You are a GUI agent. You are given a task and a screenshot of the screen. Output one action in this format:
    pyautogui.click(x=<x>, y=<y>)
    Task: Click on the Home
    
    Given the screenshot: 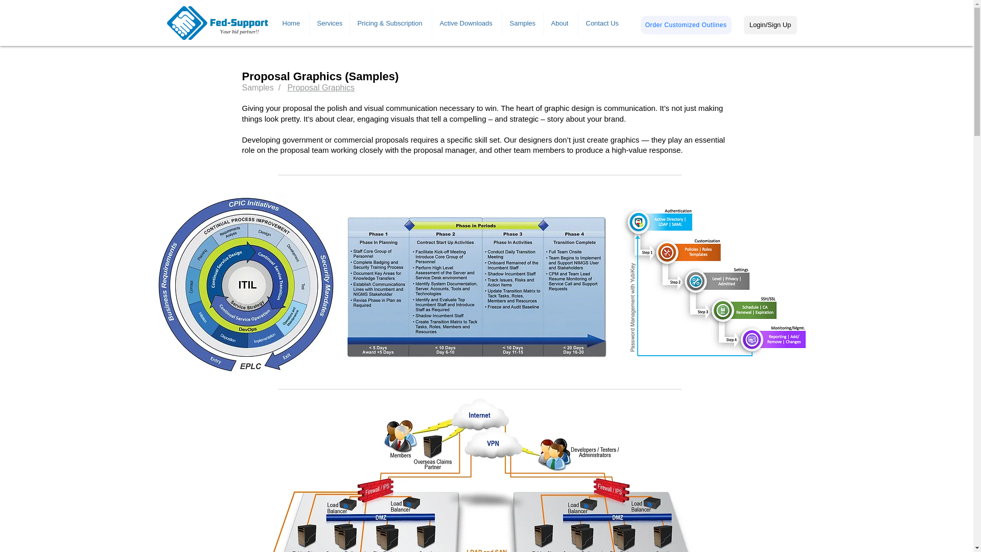 What is the action you would take?
    pyautogui.click(x=291, y=24)
    